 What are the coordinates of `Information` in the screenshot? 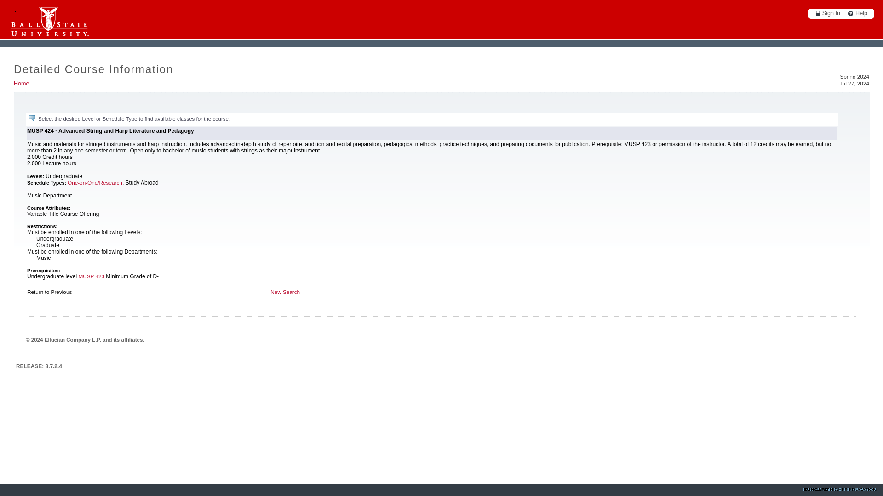 It's located at (32, 118).